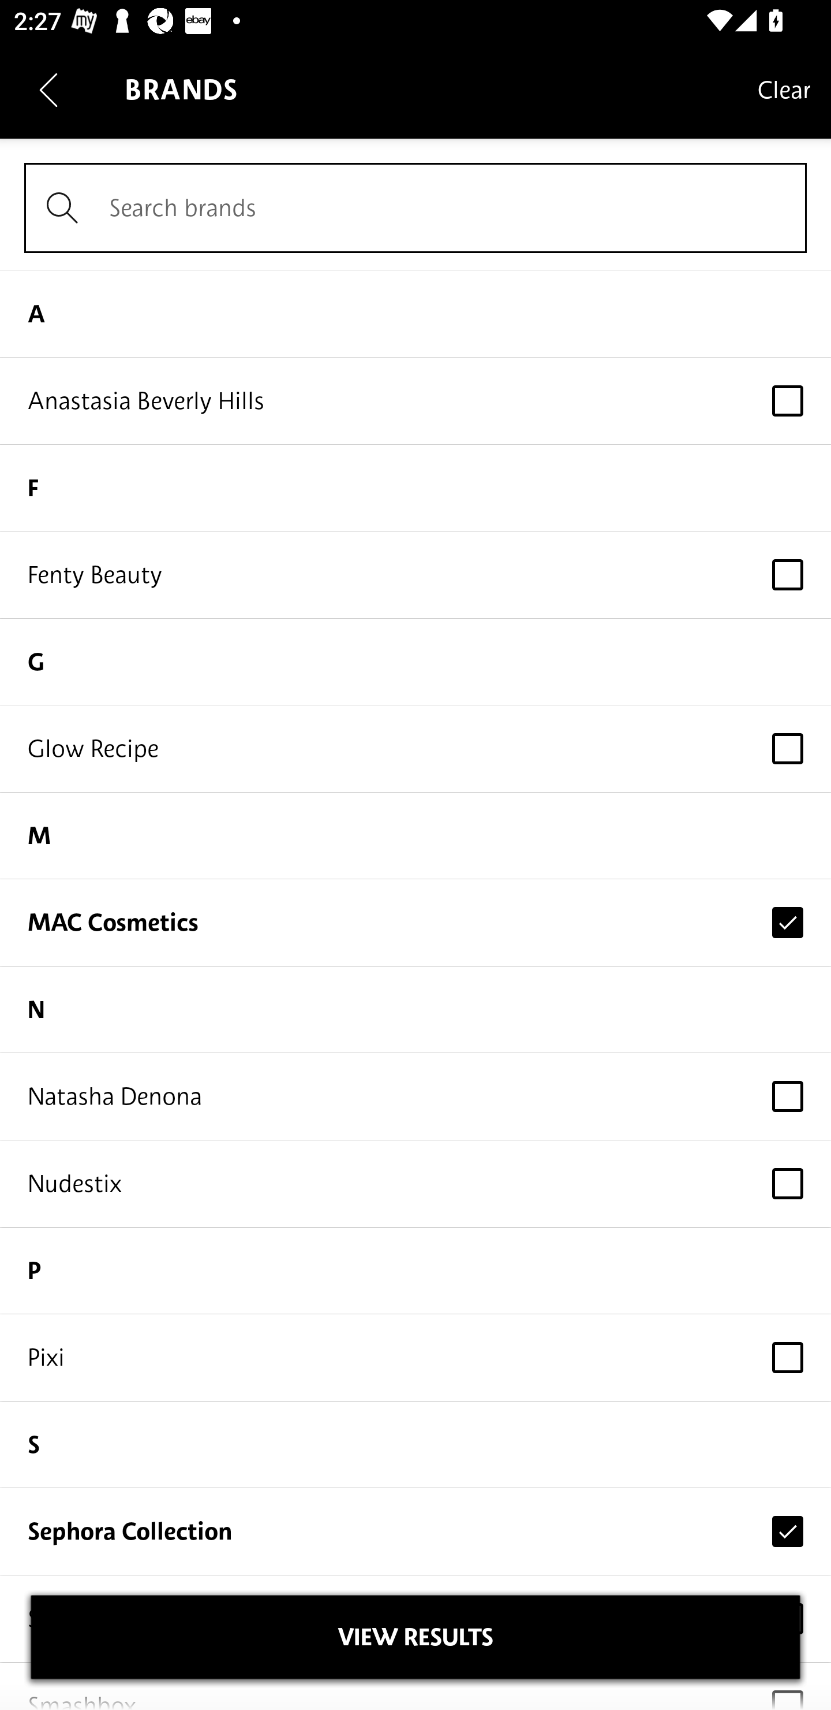 The width and height of the screenshot is (831, 1710). What do you see at coordinates (415, 401) in the screenshot?
I see `Anastasia Beverly Hills` at bounding box center [415, 401].